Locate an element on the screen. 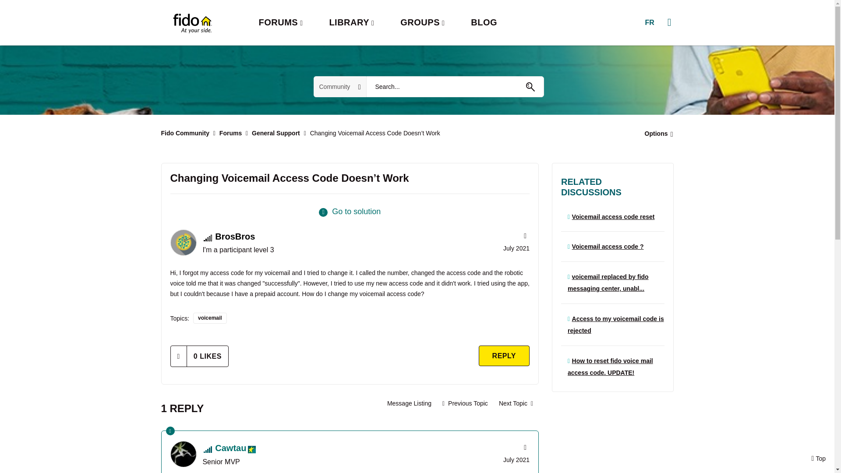 This screenshot has width=841, height=473. BrosBros is located at coordinates (183, 243).